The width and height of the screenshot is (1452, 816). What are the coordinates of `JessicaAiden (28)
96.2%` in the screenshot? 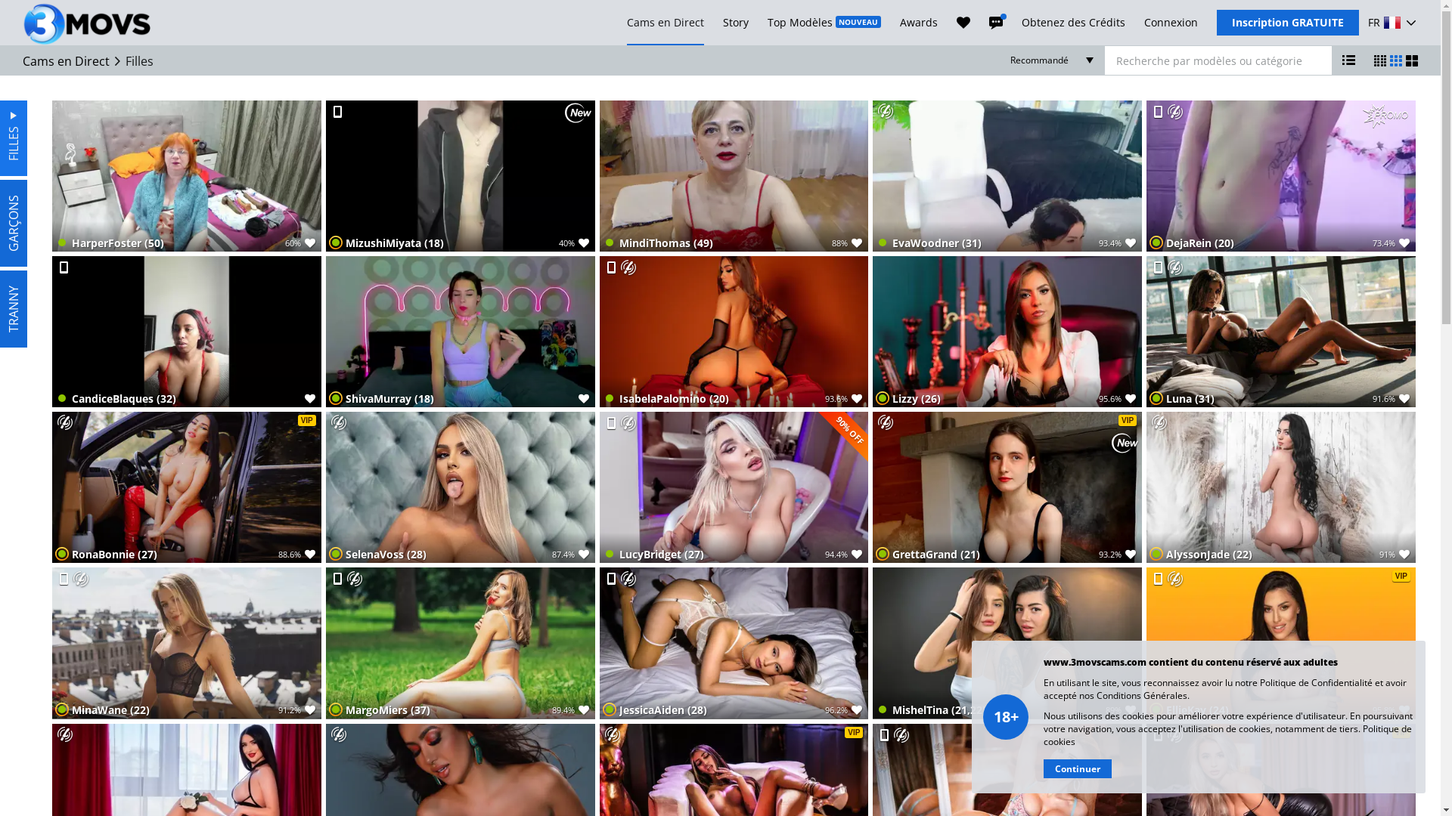 It's located at (734, 643).